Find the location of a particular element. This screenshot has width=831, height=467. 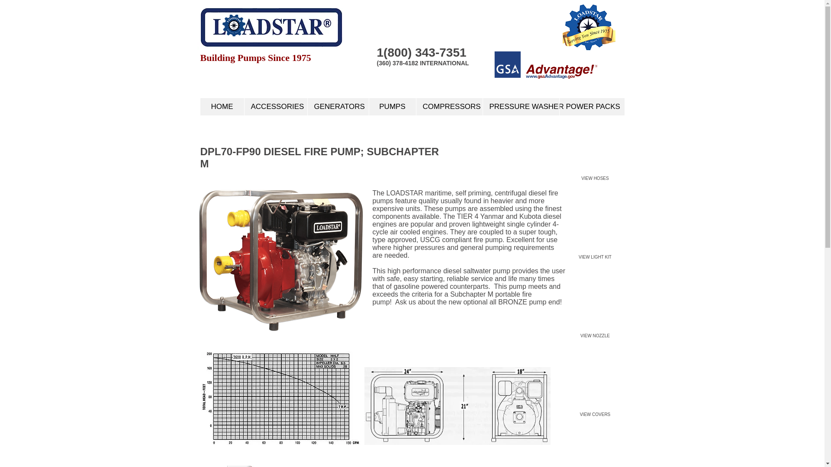

DPL70-FP90.pdf is located at coordinates (244, 456).